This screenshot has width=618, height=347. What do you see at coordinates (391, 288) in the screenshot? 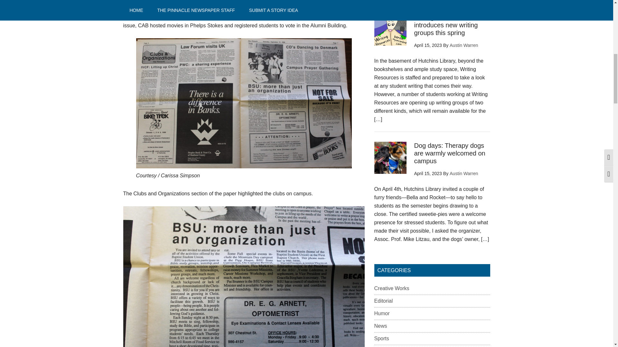
I see `Creative Works` at bounding box center [391, 288].